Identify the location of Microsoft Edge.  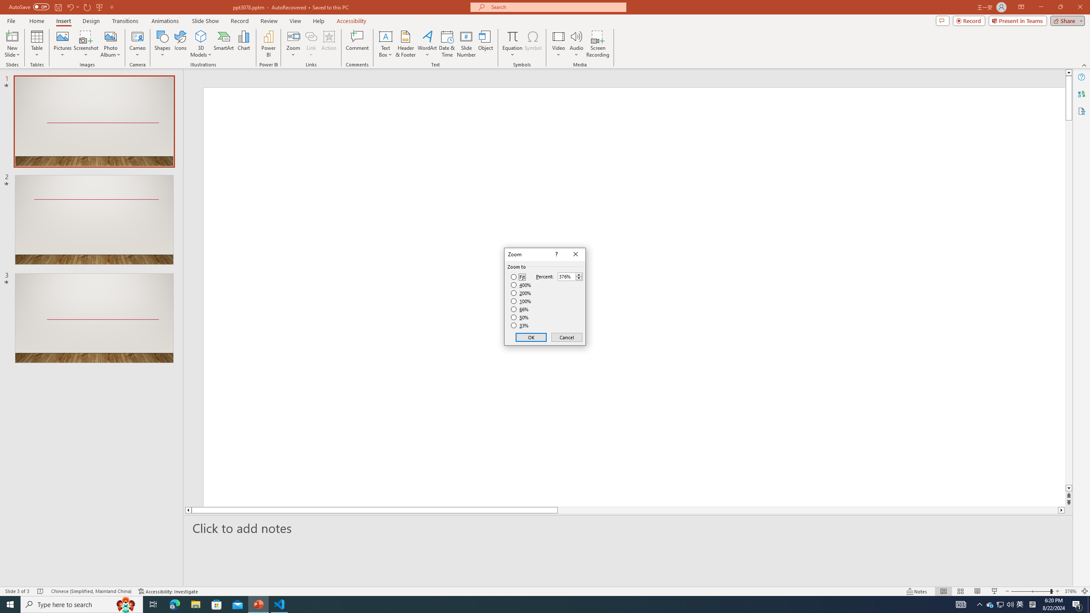
(175, 604).